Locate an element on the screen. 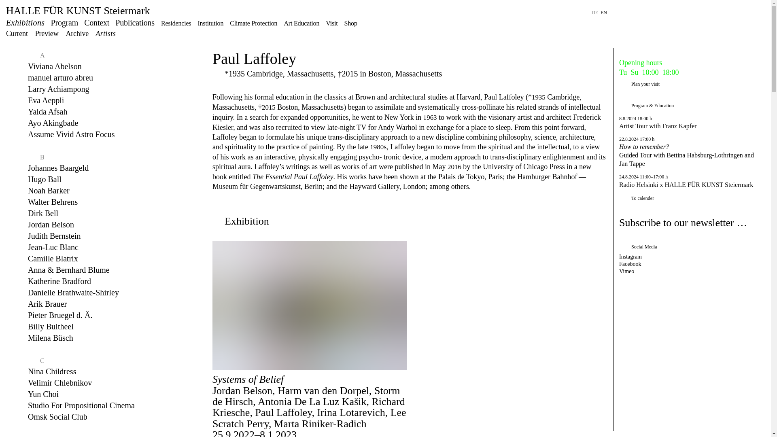 The image size is (777, 437). Publications is located at coordinates (135, 23).